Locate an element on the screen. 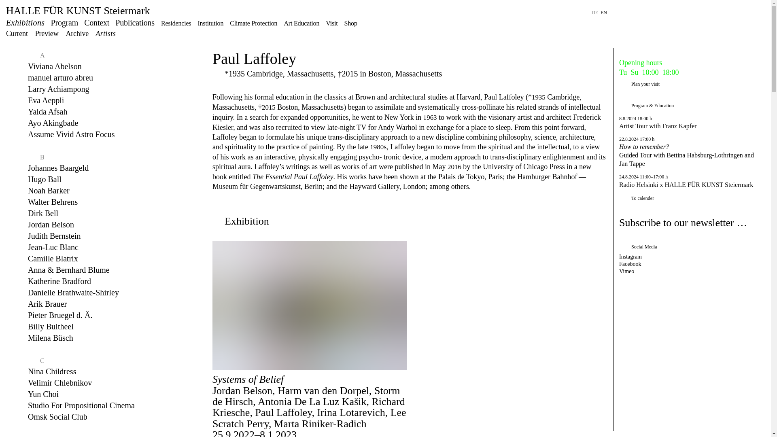 The image size is (777, 437). Publications is located at coordinates (135, 23).